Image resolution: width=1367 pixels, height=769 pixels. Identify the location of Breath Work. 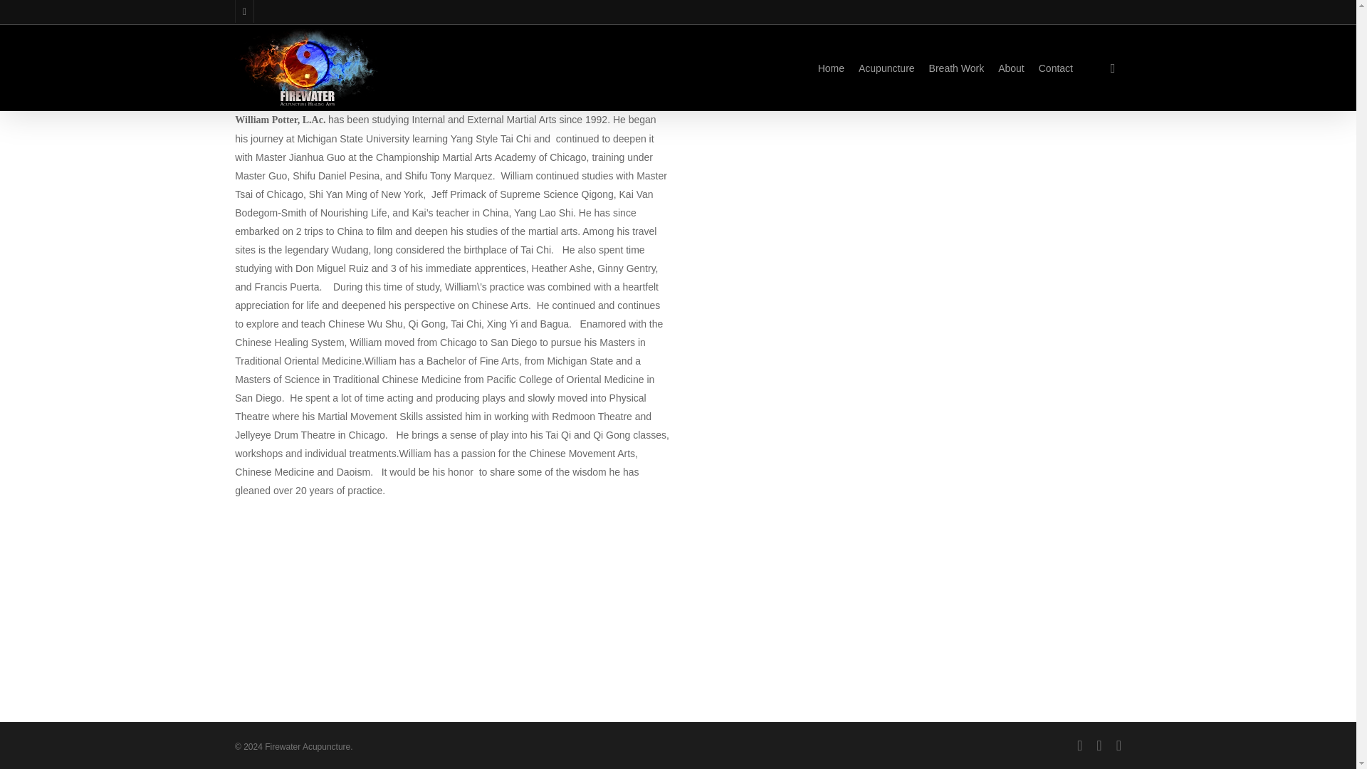
(957, 68).